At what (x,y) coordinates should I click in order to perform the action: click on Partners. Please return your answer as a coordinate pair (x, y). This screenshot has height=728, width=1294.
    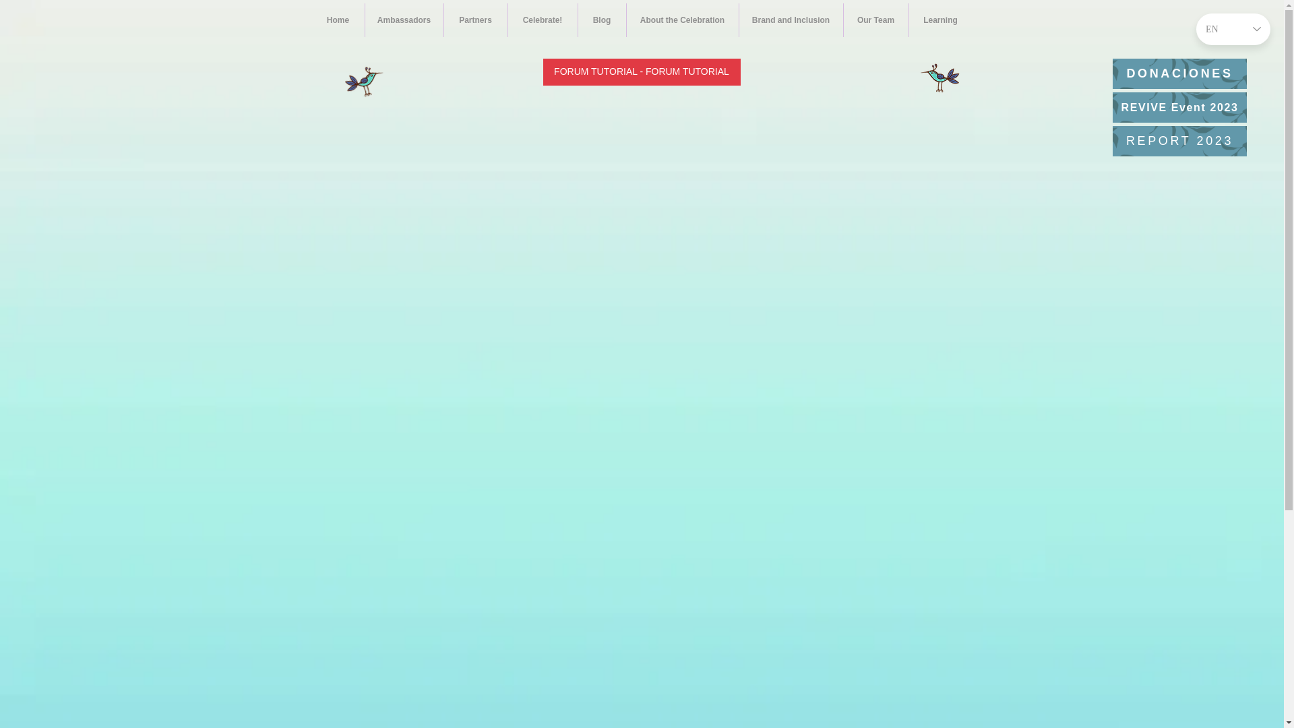
    Looking at the image, I should click on (475, 20).